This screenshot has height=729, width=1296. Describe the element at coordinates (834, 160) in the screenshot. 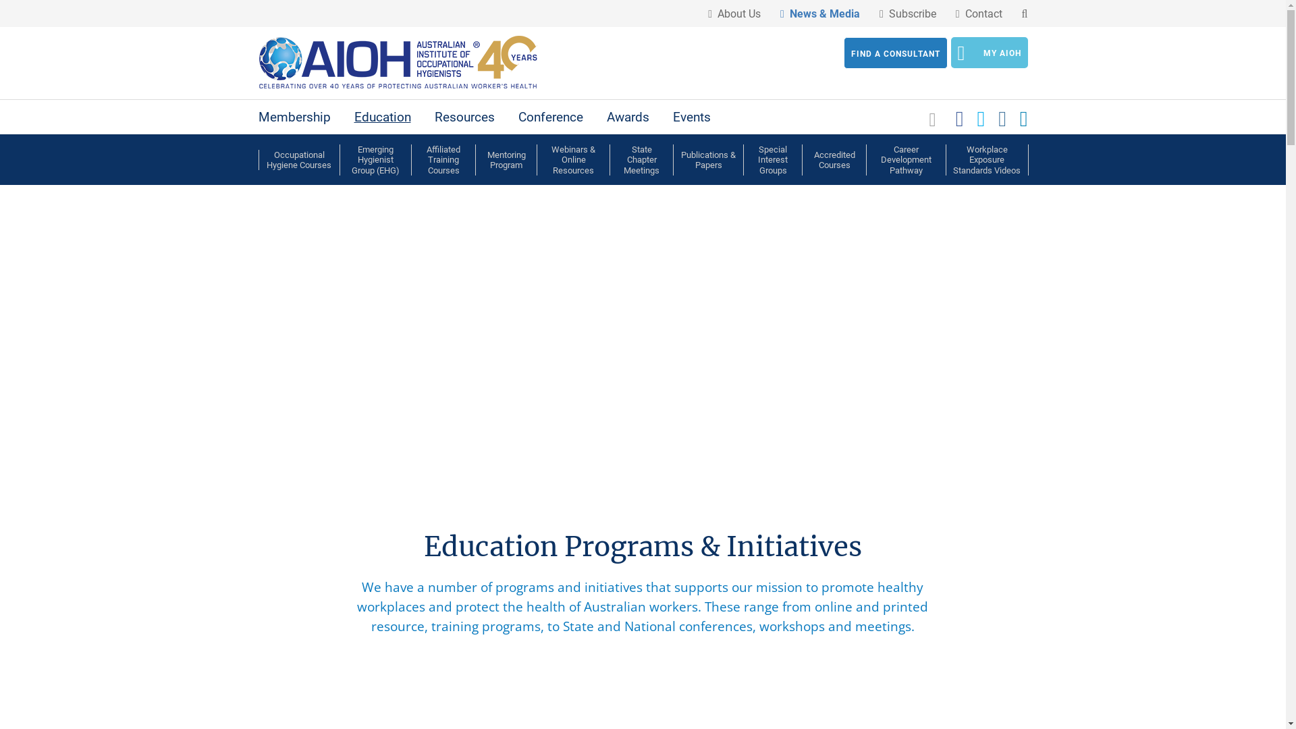

I see `Accredited Courses` at that location.